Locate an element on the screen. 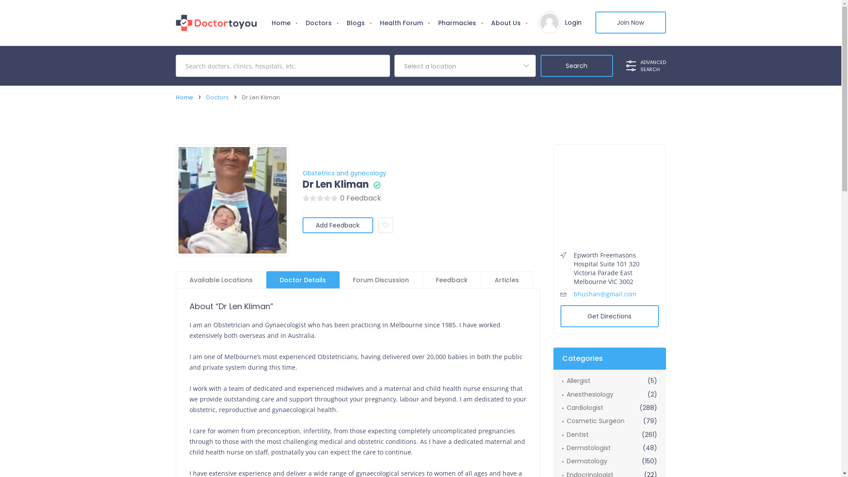 Image resolution: width=848 pixels, height=477 pixels. Dermatology is located at coordinates (584, 461).